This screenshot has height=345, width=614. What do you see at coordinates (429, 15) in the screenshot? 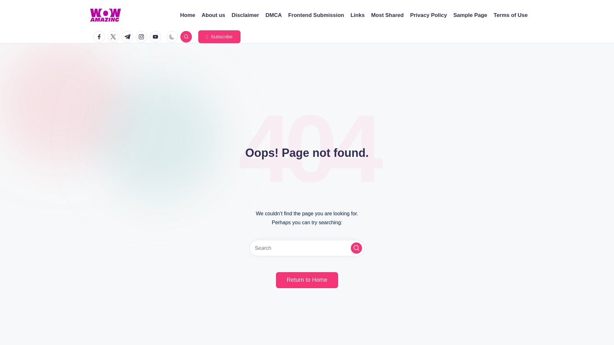
I see `Privacy Policy` at bounding box center [429, 15].